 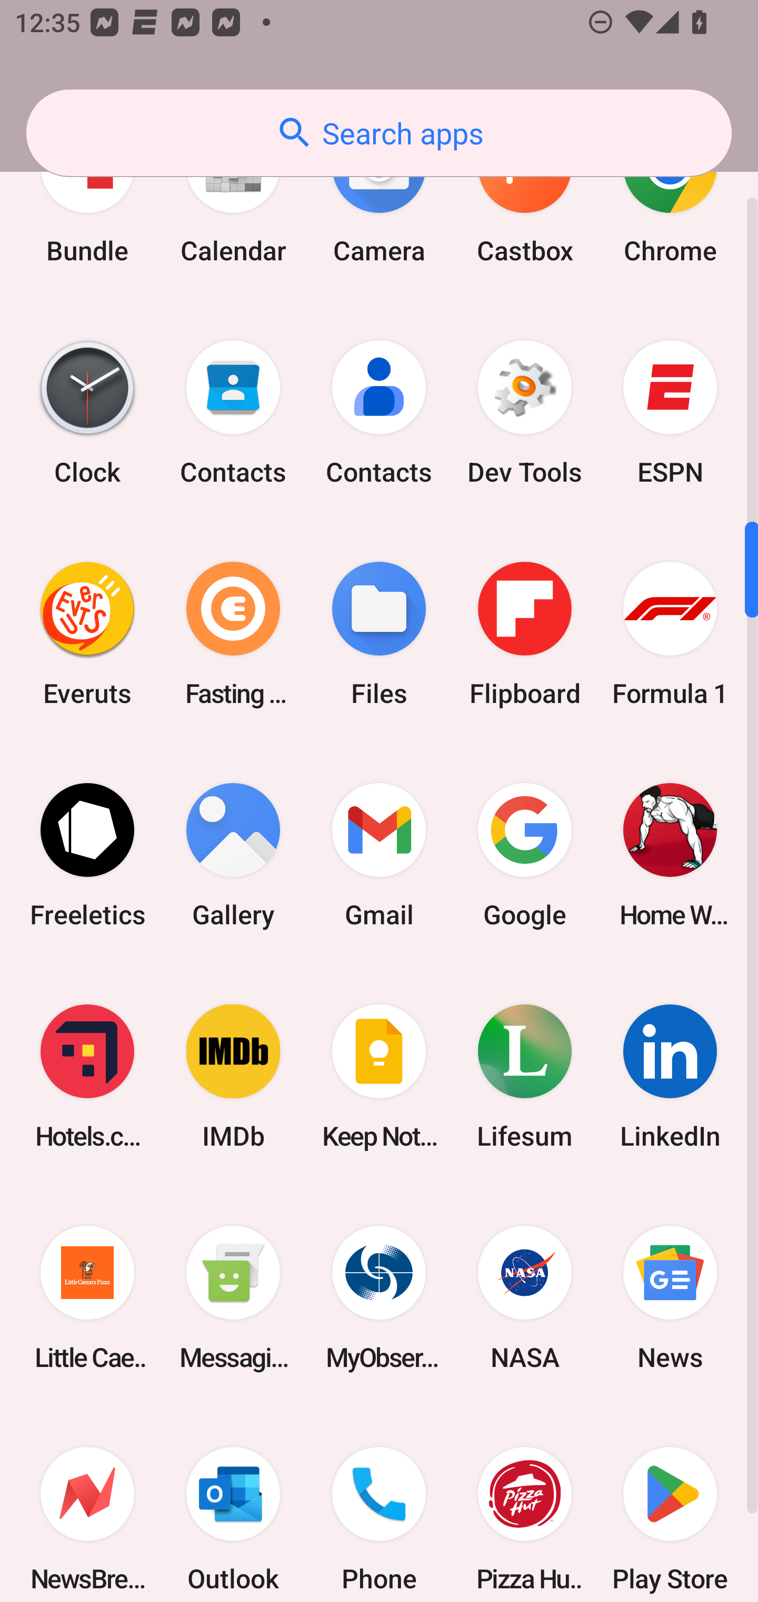 What do you see at coordinates (524, 412) in the screenshot?
I see `Dev Tools` at bounding box center [524, 412].